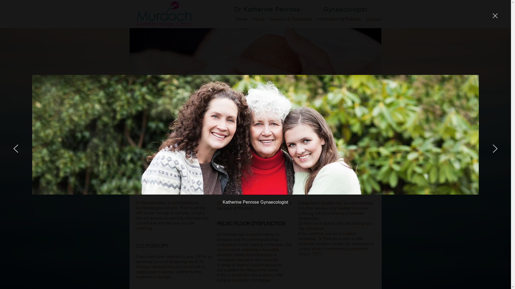  I want to click on GYNAECOLOGY, so click(246, 133).